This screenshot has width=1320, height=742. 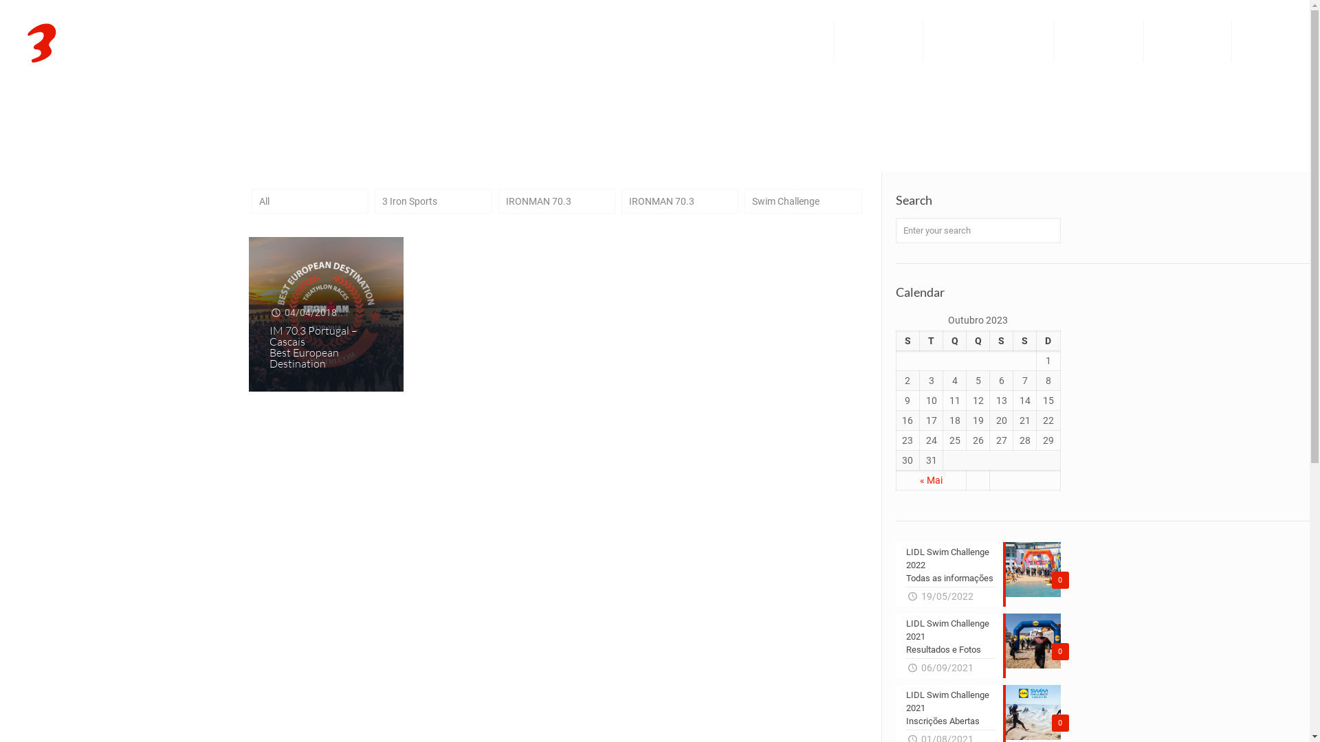 What do you see at coordinates (879, 41) in the screenshot?
I see `SWIM CHALLENGE` at bounding box center [879, 41].